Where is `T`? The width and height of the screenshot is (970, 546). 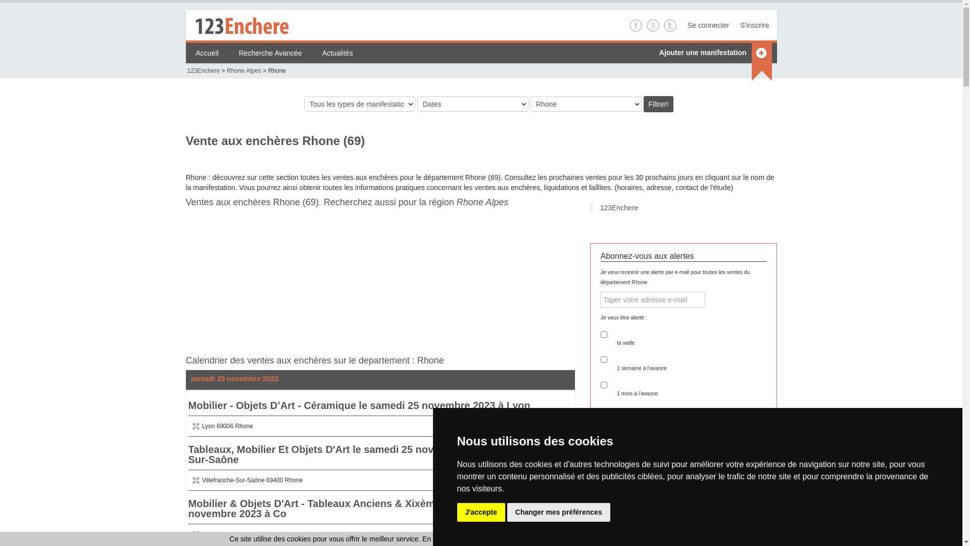
T is located at coordinates (670, 25).